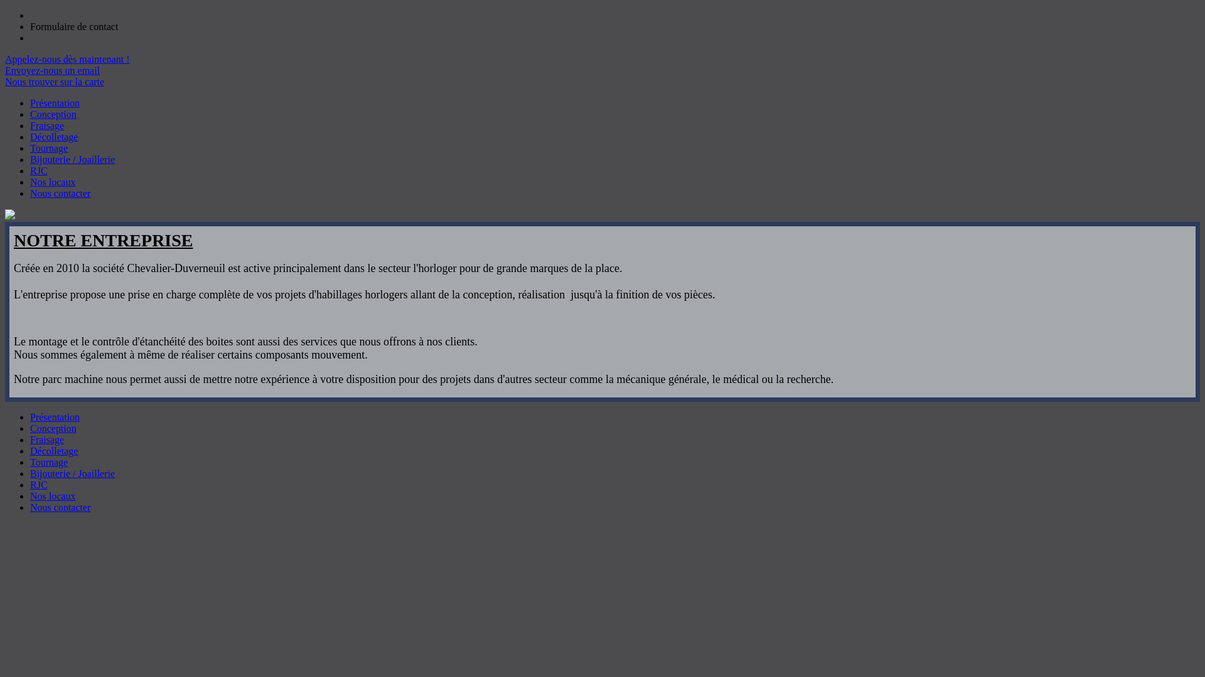 The width and height of the screenshot is (1205, 677). What do you see at coordinates (53, 70) in the screenshot?
I see `Envoyez-nous un email` at bounding box center [53, 70].